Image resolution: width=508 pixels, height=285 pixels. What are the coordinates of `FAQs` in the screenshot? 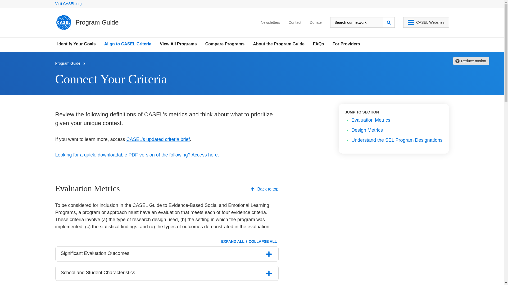 It's located at (318, 44).